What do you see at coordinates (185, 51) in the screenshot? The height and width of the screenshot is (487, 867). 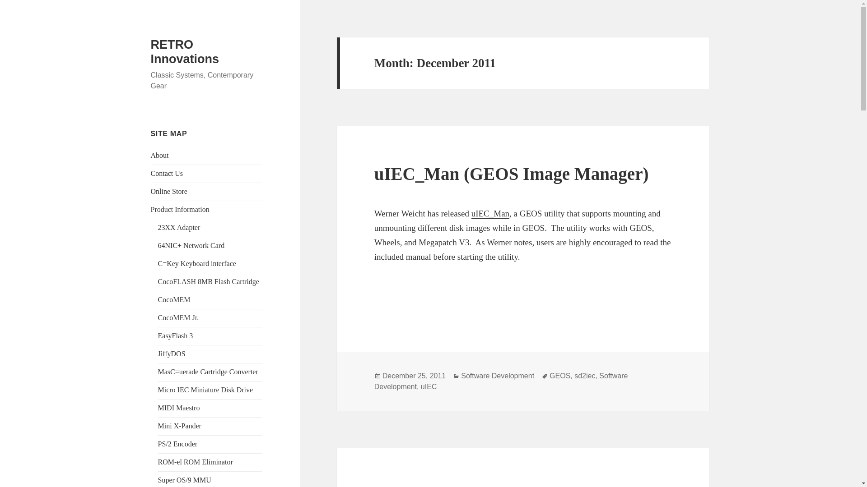 I see `RETRO Innovations` at bounding box center [185, 51].